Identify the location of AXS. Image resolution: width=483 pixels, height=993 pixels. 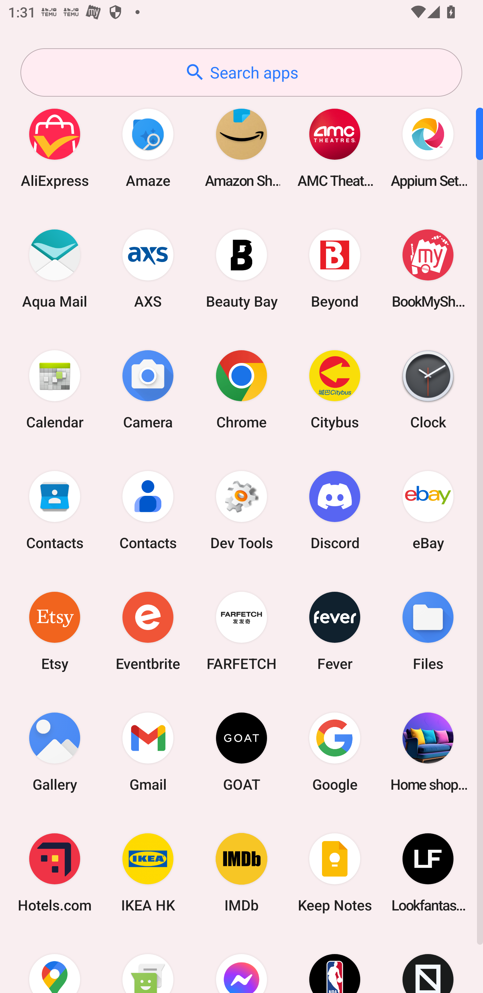
(148, 268).